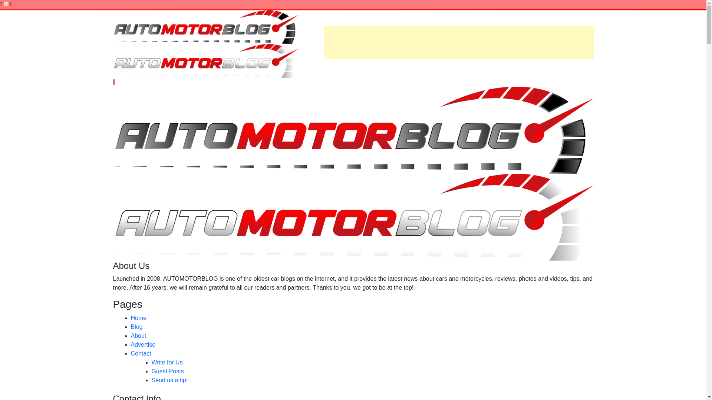 The image size is (712, 400). Describe the element at coordinates (138, 318) in the screenshot. I see `Home` at that location.